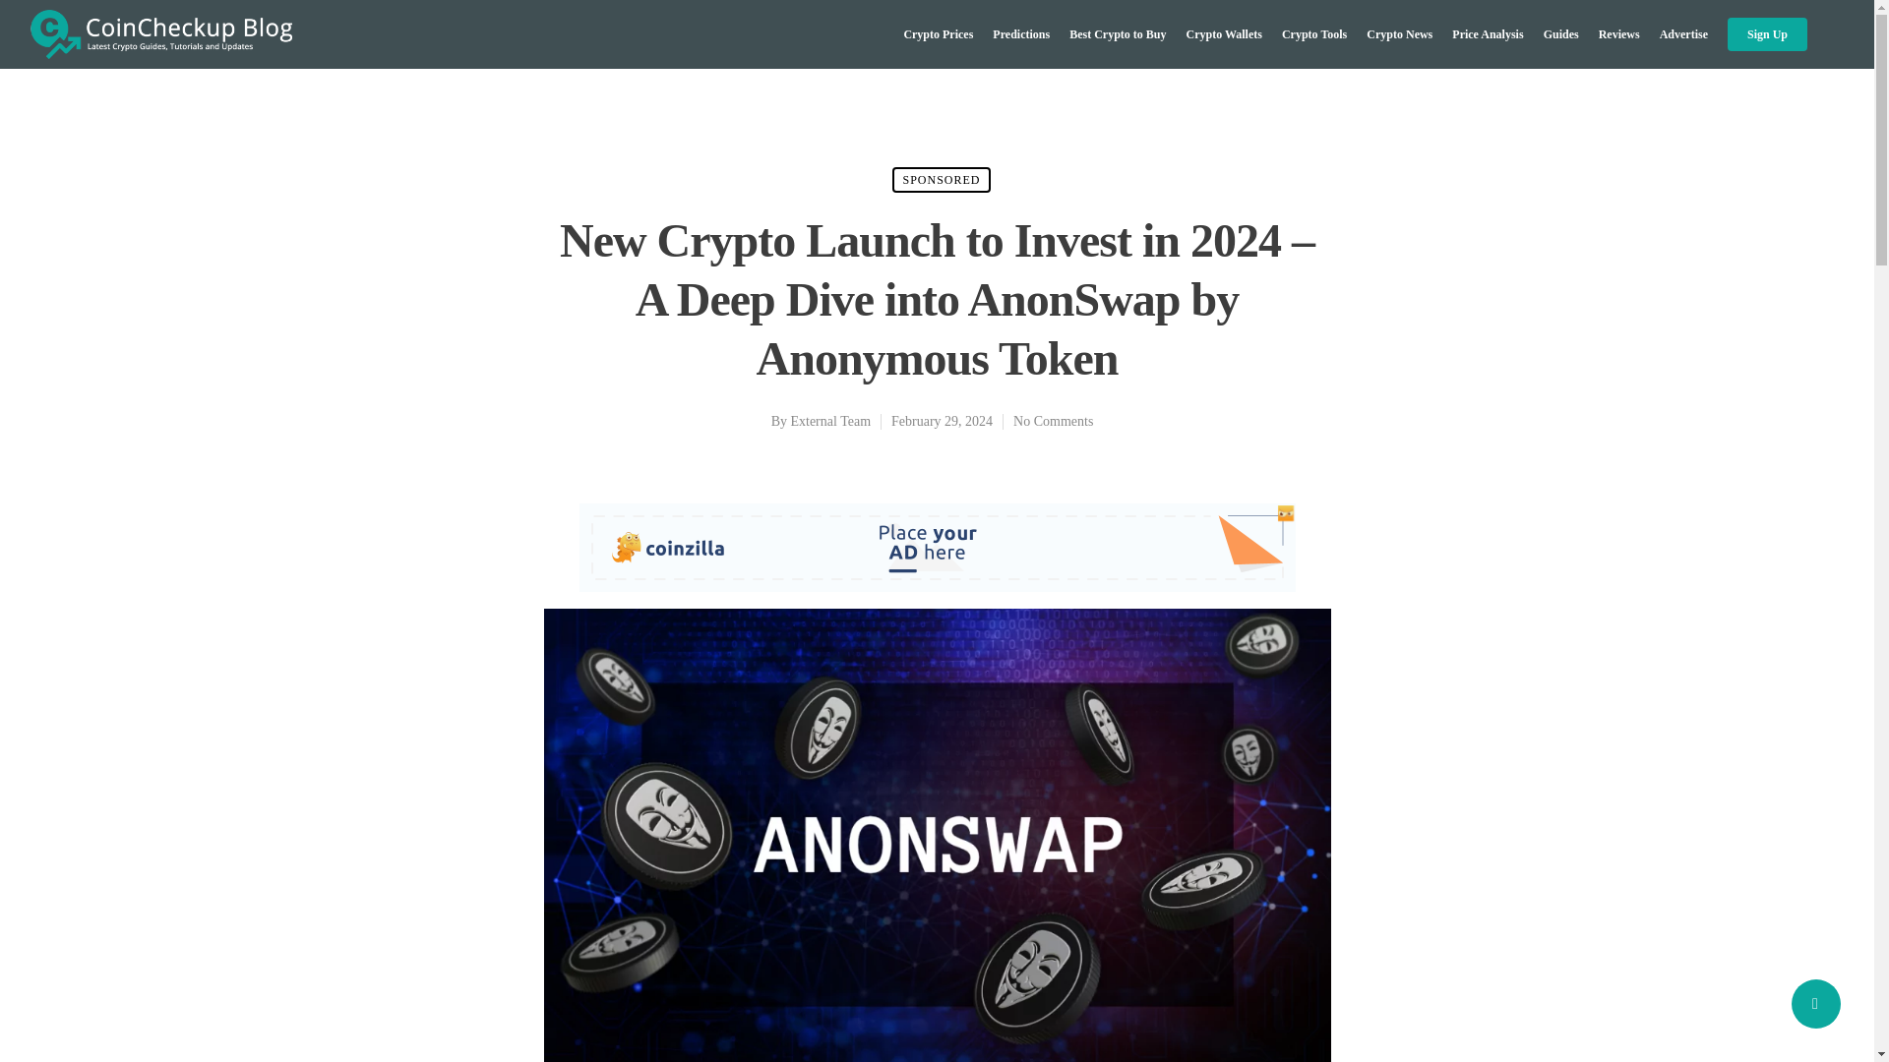 The width and height of the screenshot is (1889, 1062). I want to click on Price Analysis, so click(1488, 33).